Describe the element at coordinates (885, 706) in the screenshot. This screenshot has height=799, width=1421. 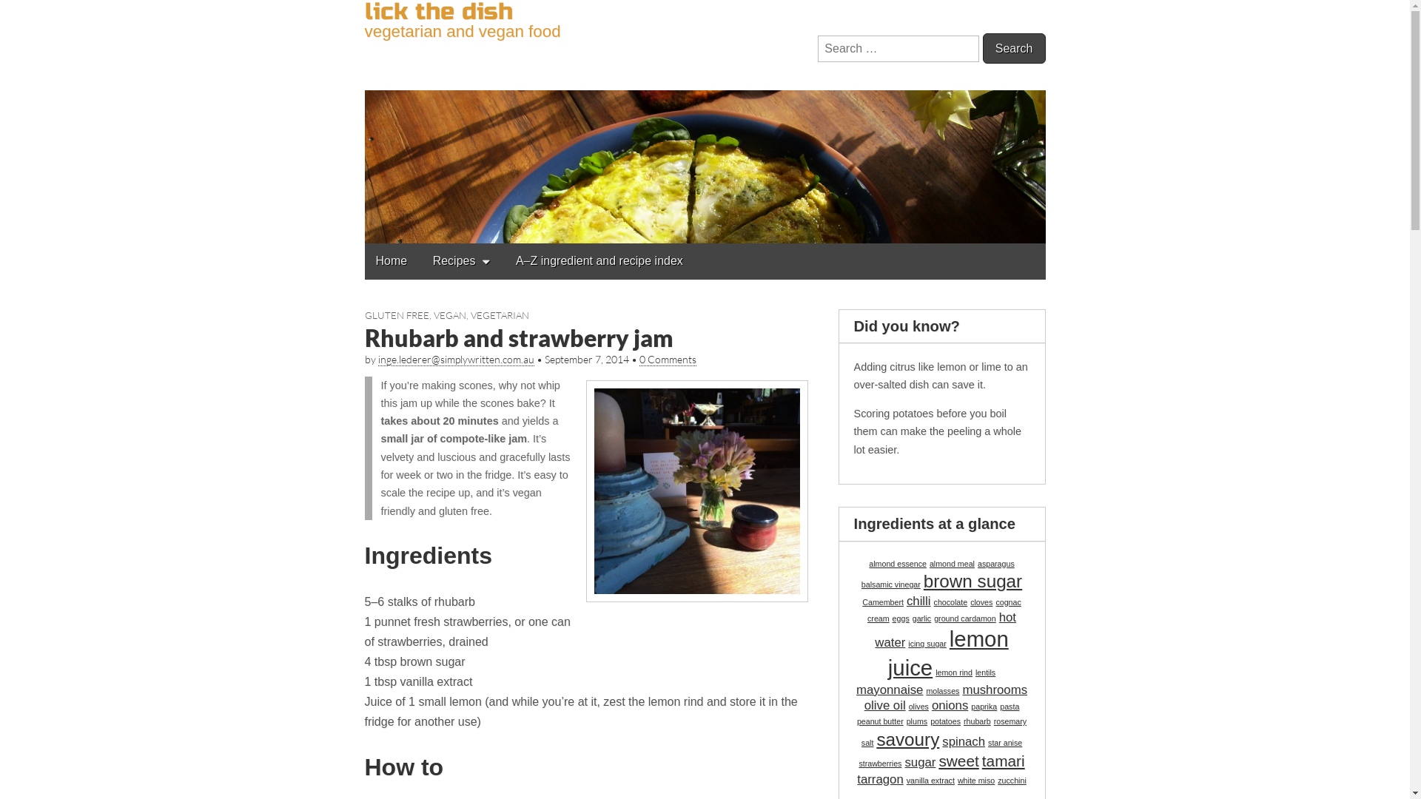
I see `olive oil` at that location.